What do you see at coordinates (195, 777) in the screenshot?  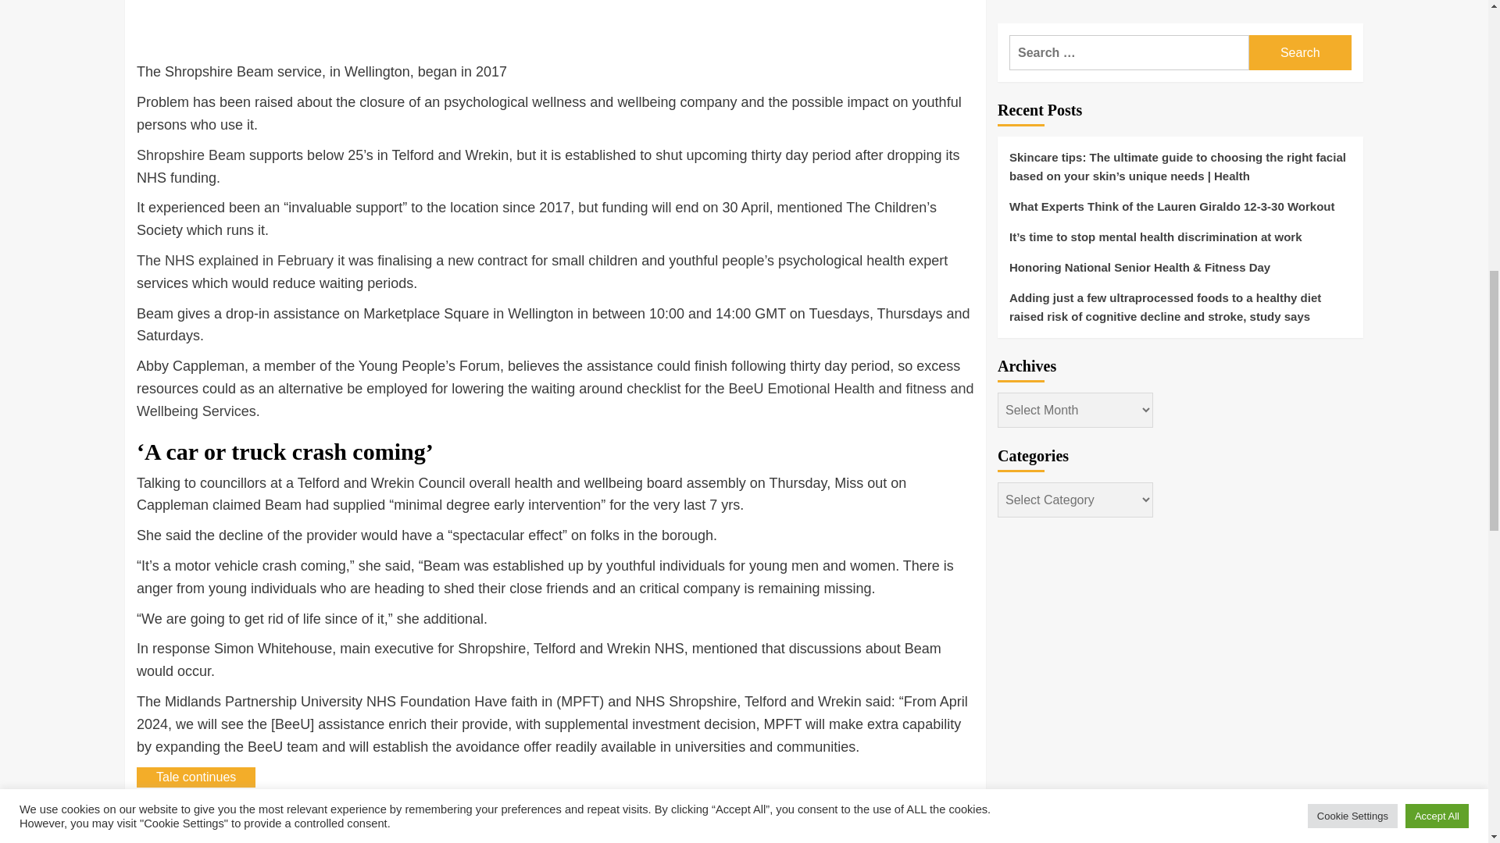 I see `Tale continues` at bounding box center [195, 777].